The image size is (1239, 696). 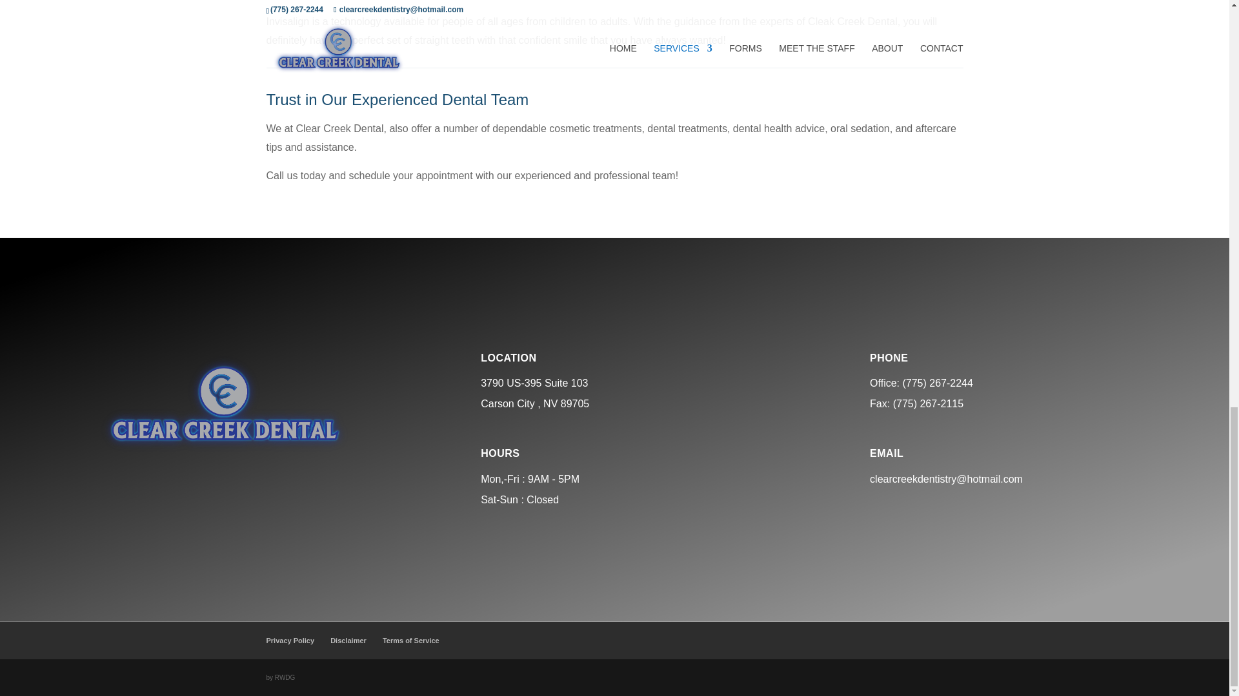 I want to click on Terms of Service, so click(x=411, y=641).